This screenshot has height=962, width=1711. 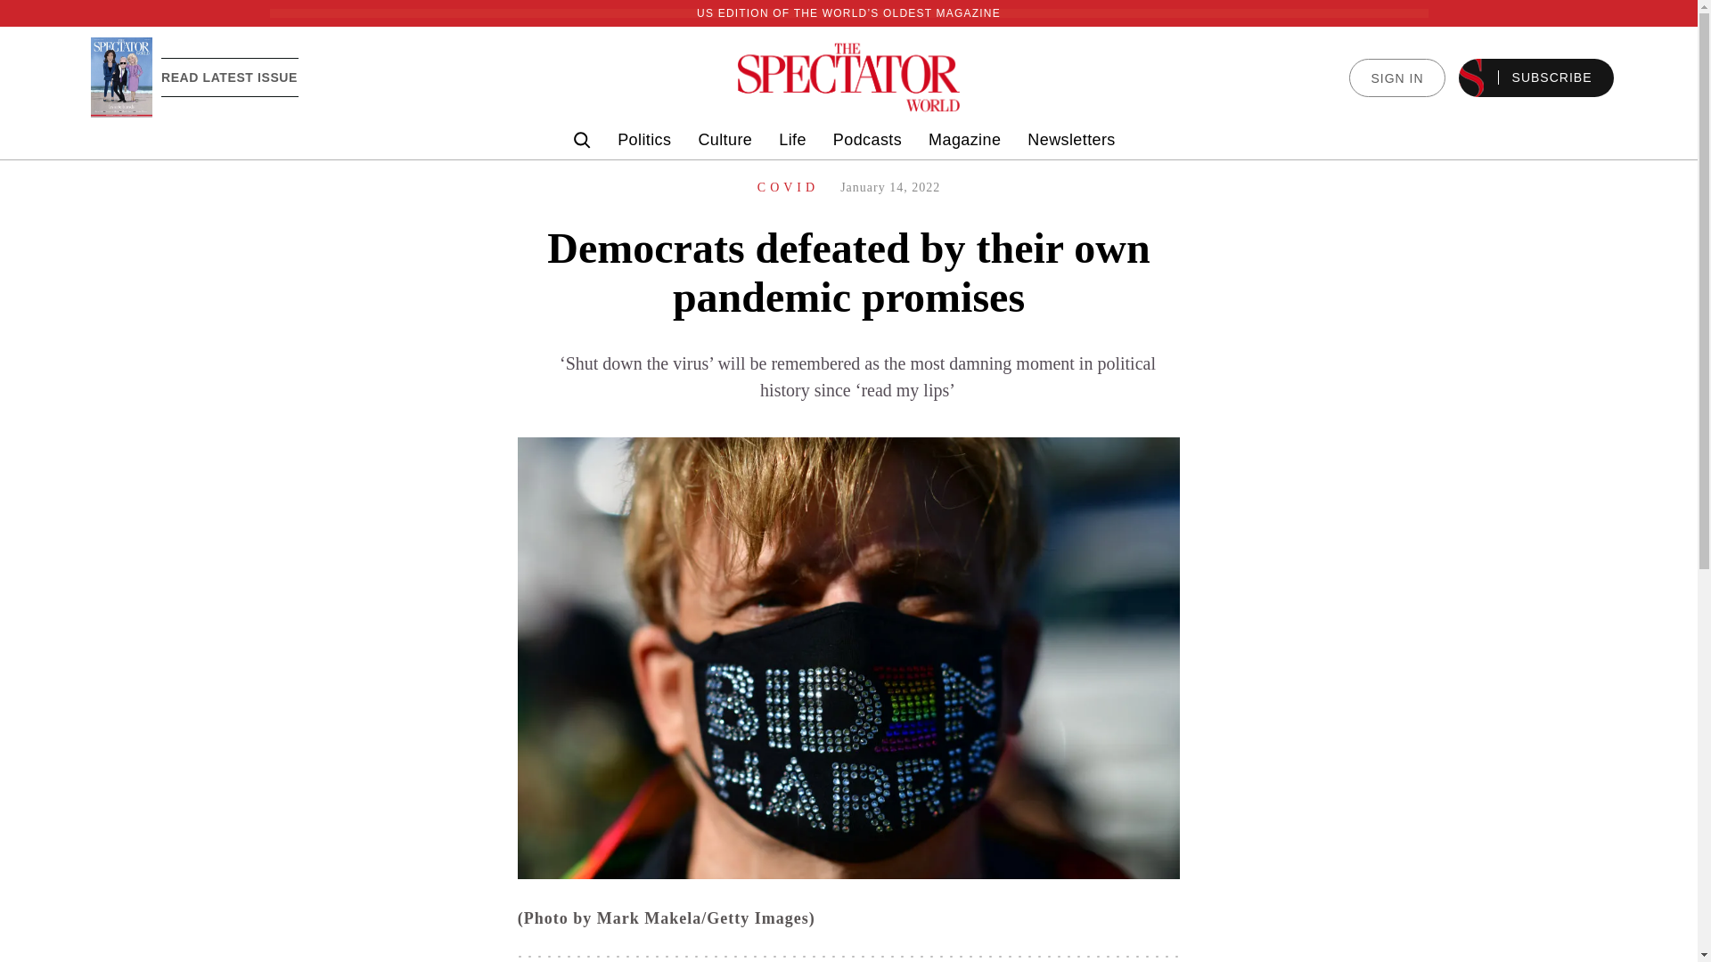 What do you see at coordinates (791, 140) in the screenshot?
I see `Life` at bounding box center [791, 140].